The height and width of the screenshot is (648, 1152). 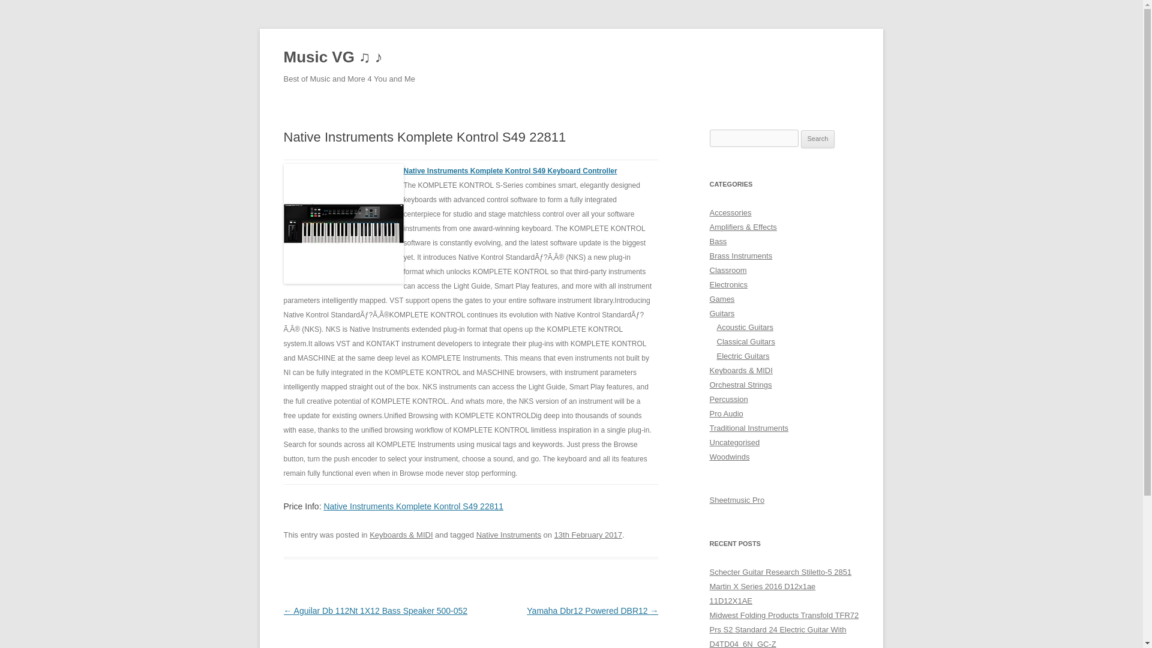 I want to click on Native Instruments Komplete Kontrol S49 22811, so click(x=413, y=506).